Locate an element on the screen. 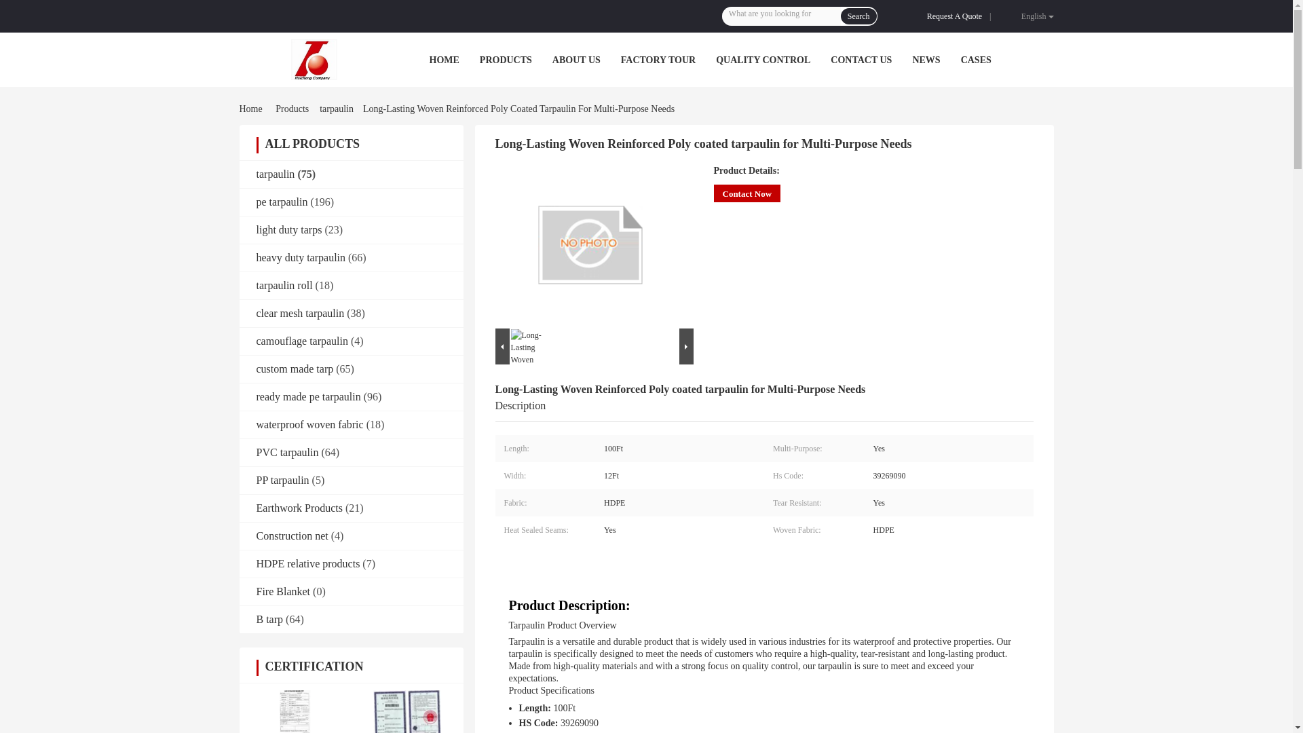 Image resolution: width=1303 pixels, height=733 pixels. PVC tarpaulin is located at coordinates (288, 452).